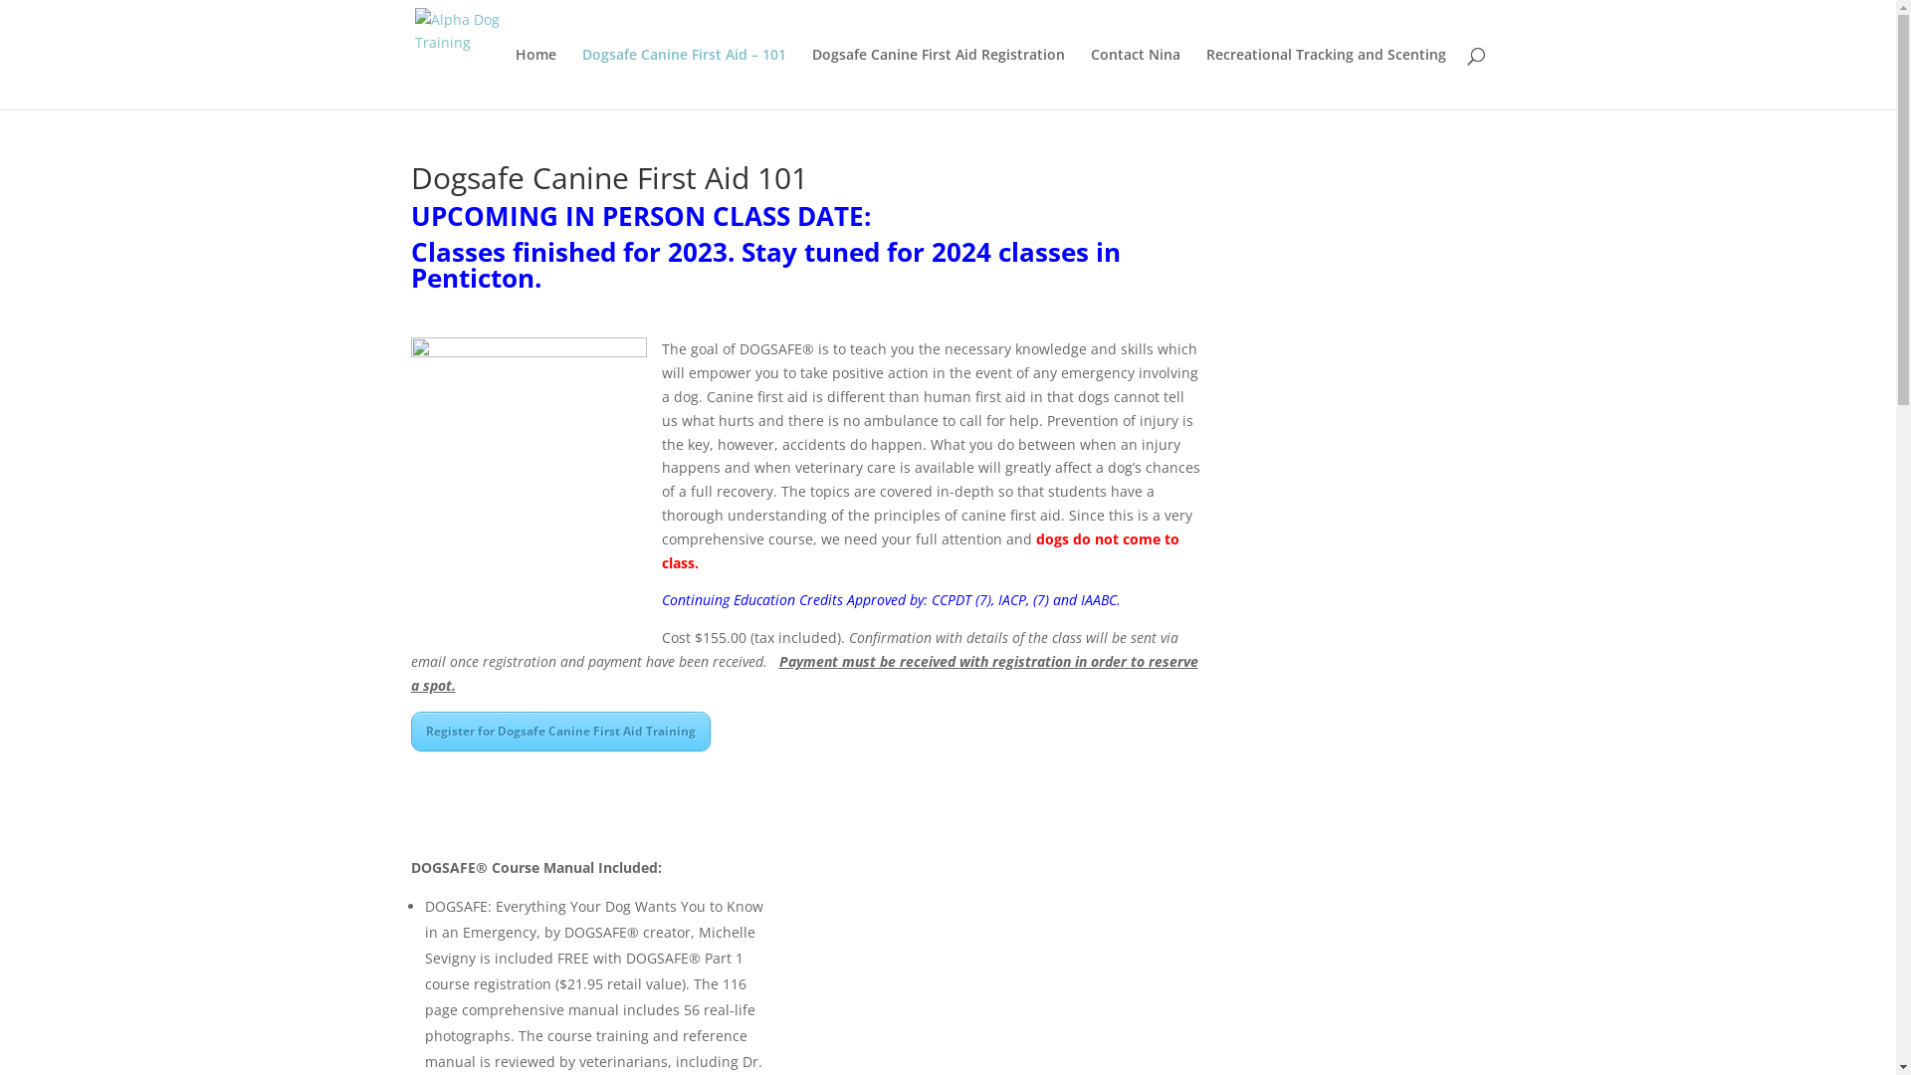 The width and height of the screenshot is (1911, 1075). Describe the element at coordinates (1326, 79) in the screenshot. I see `Recreational Tracking and Scenting` at that location.